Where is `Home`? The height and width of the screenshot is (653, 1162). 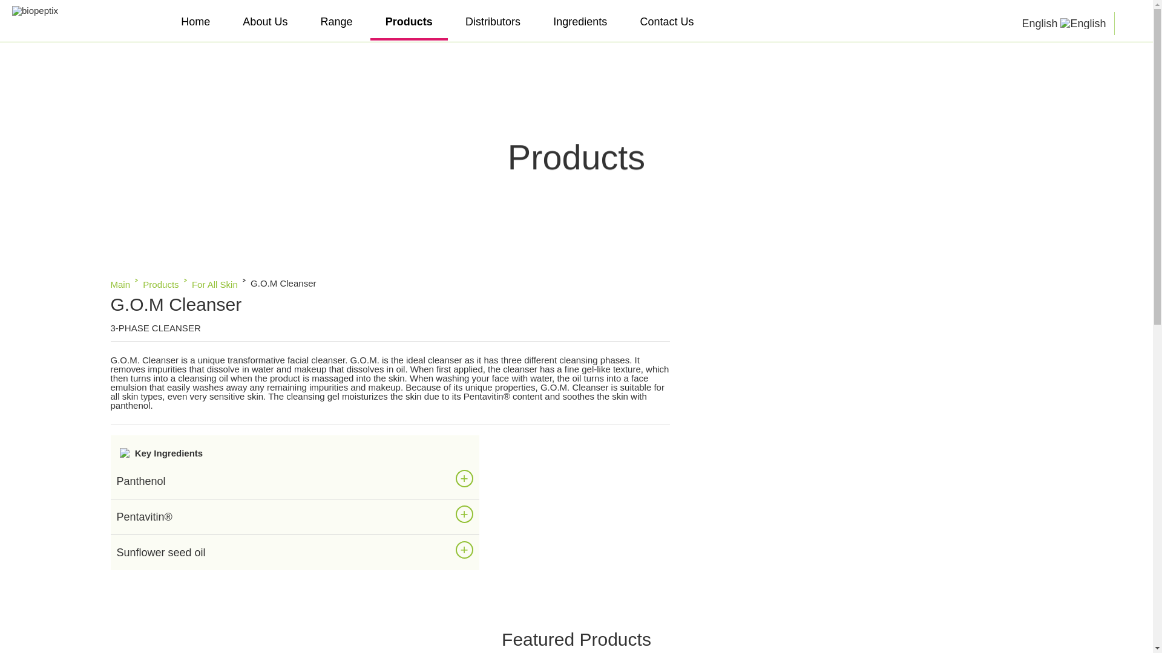
Home is located at coordinates (195, 23).